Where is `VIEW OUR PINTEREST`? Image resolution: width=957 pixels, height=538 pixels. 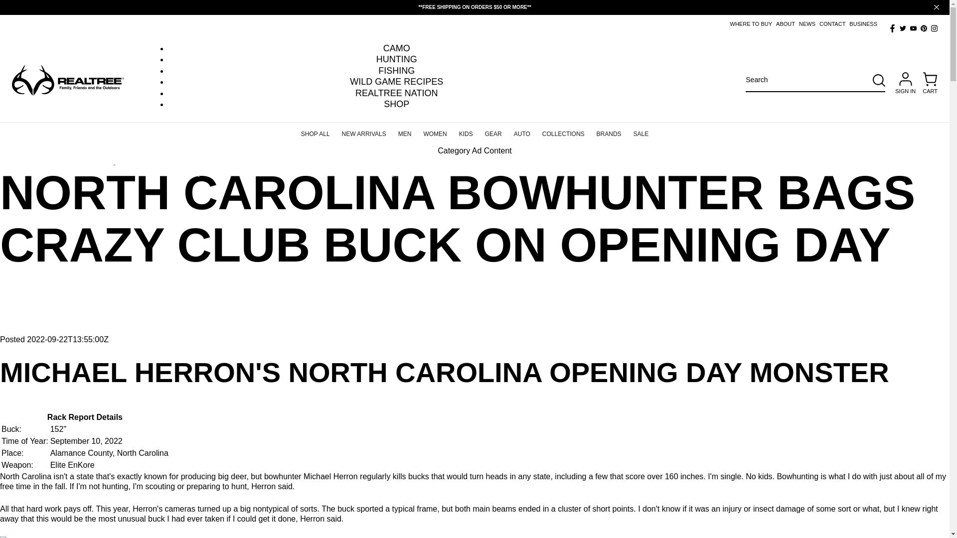 VIEW OUR PINTEREST is located at coordinates (924, 28).